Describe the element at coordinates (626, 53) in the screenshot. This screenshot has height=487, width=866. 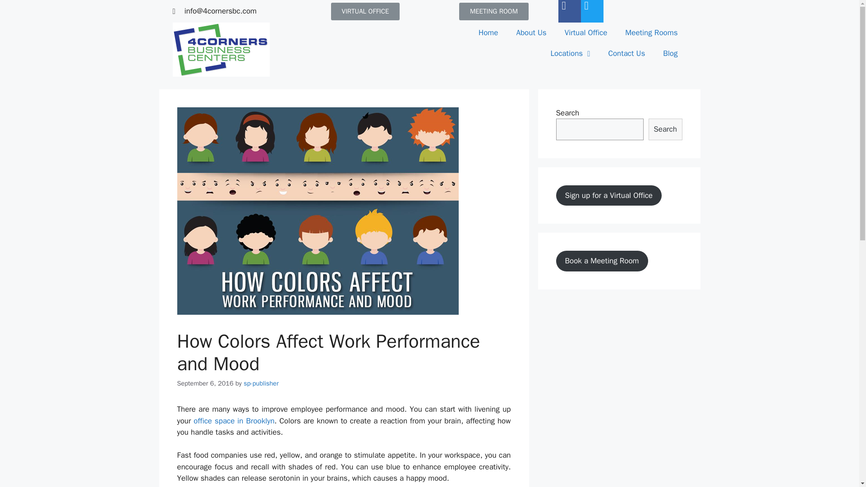
I see `Contact Us` at that location.